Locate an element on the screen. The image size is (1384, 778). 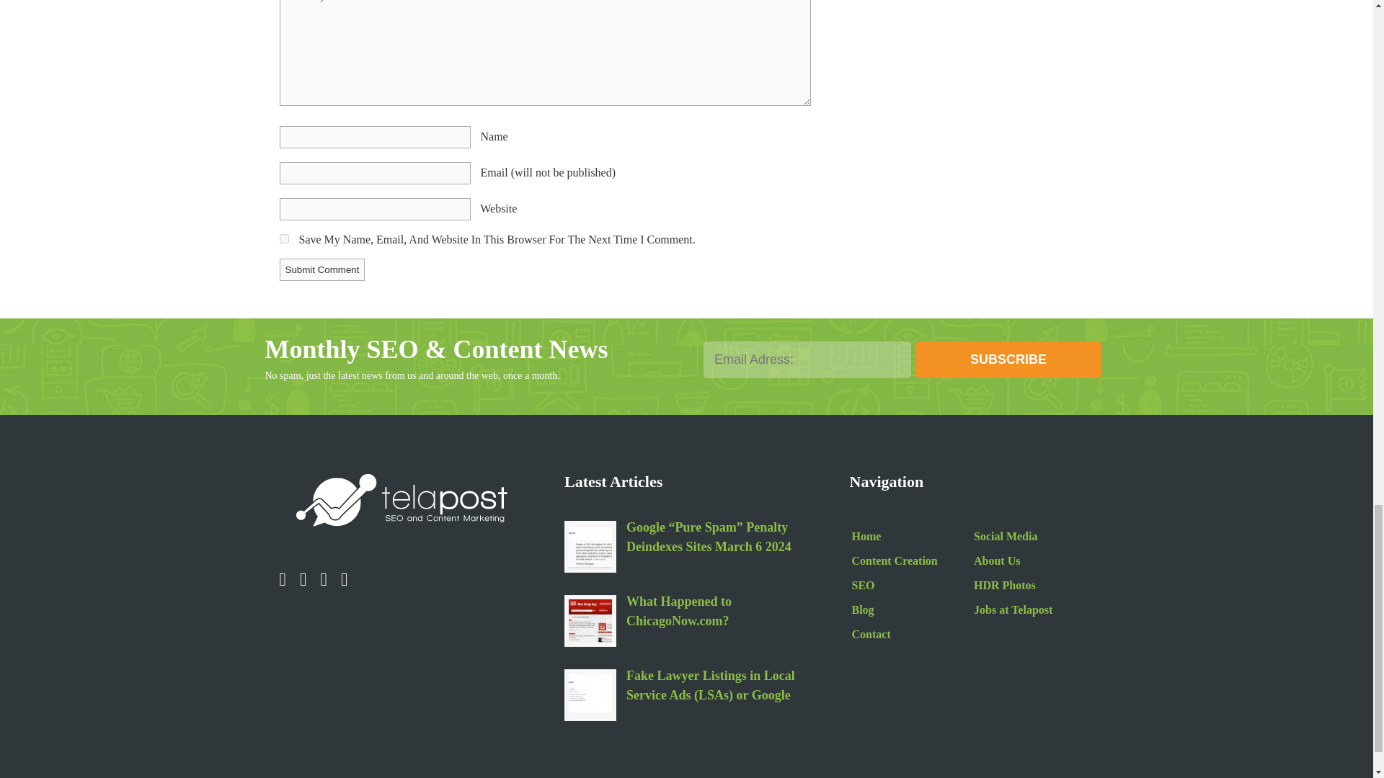
Subscribe is located at coordinates (1008, 359).